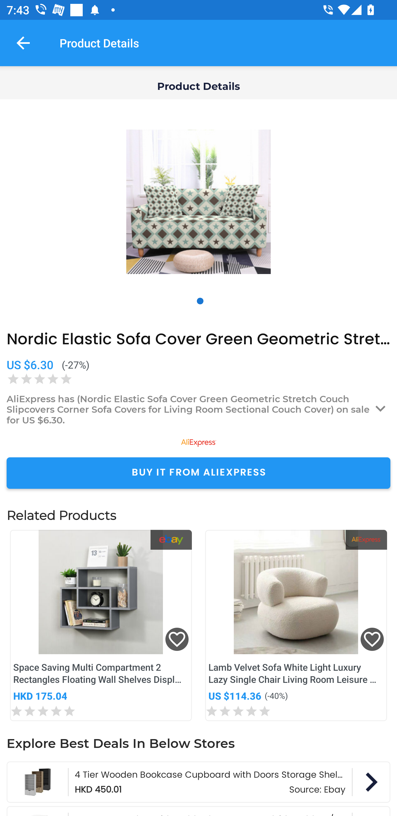 The image size is (397, 816). Describe the element at coordinates (23, 43) in the screenshot. I see `Navigate up` at that location.